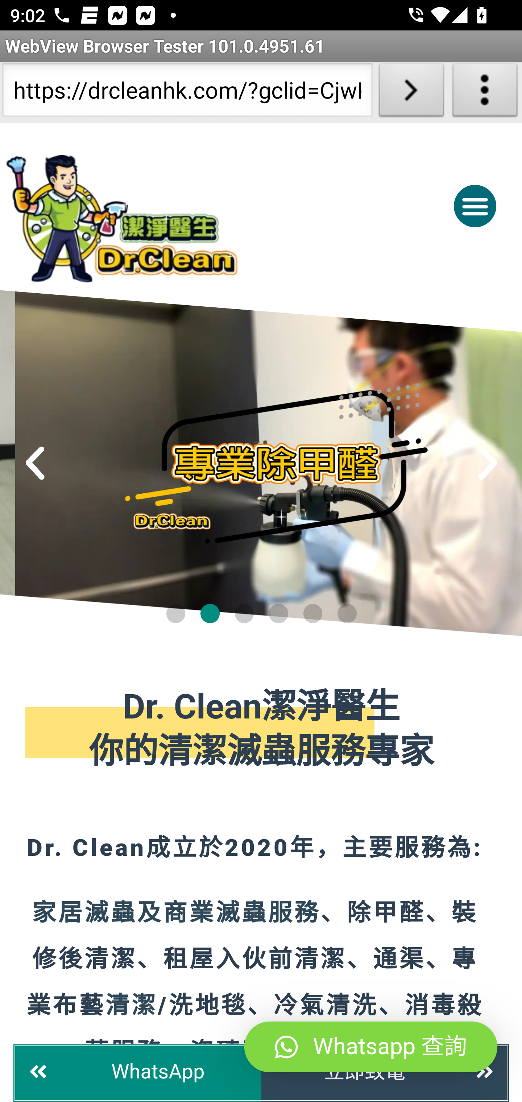 The image size is (522, 1102). What do you see at coordinates (475, 205) in the screenshot?
I see `Menu Toggle` at bounding box center [475, 205].